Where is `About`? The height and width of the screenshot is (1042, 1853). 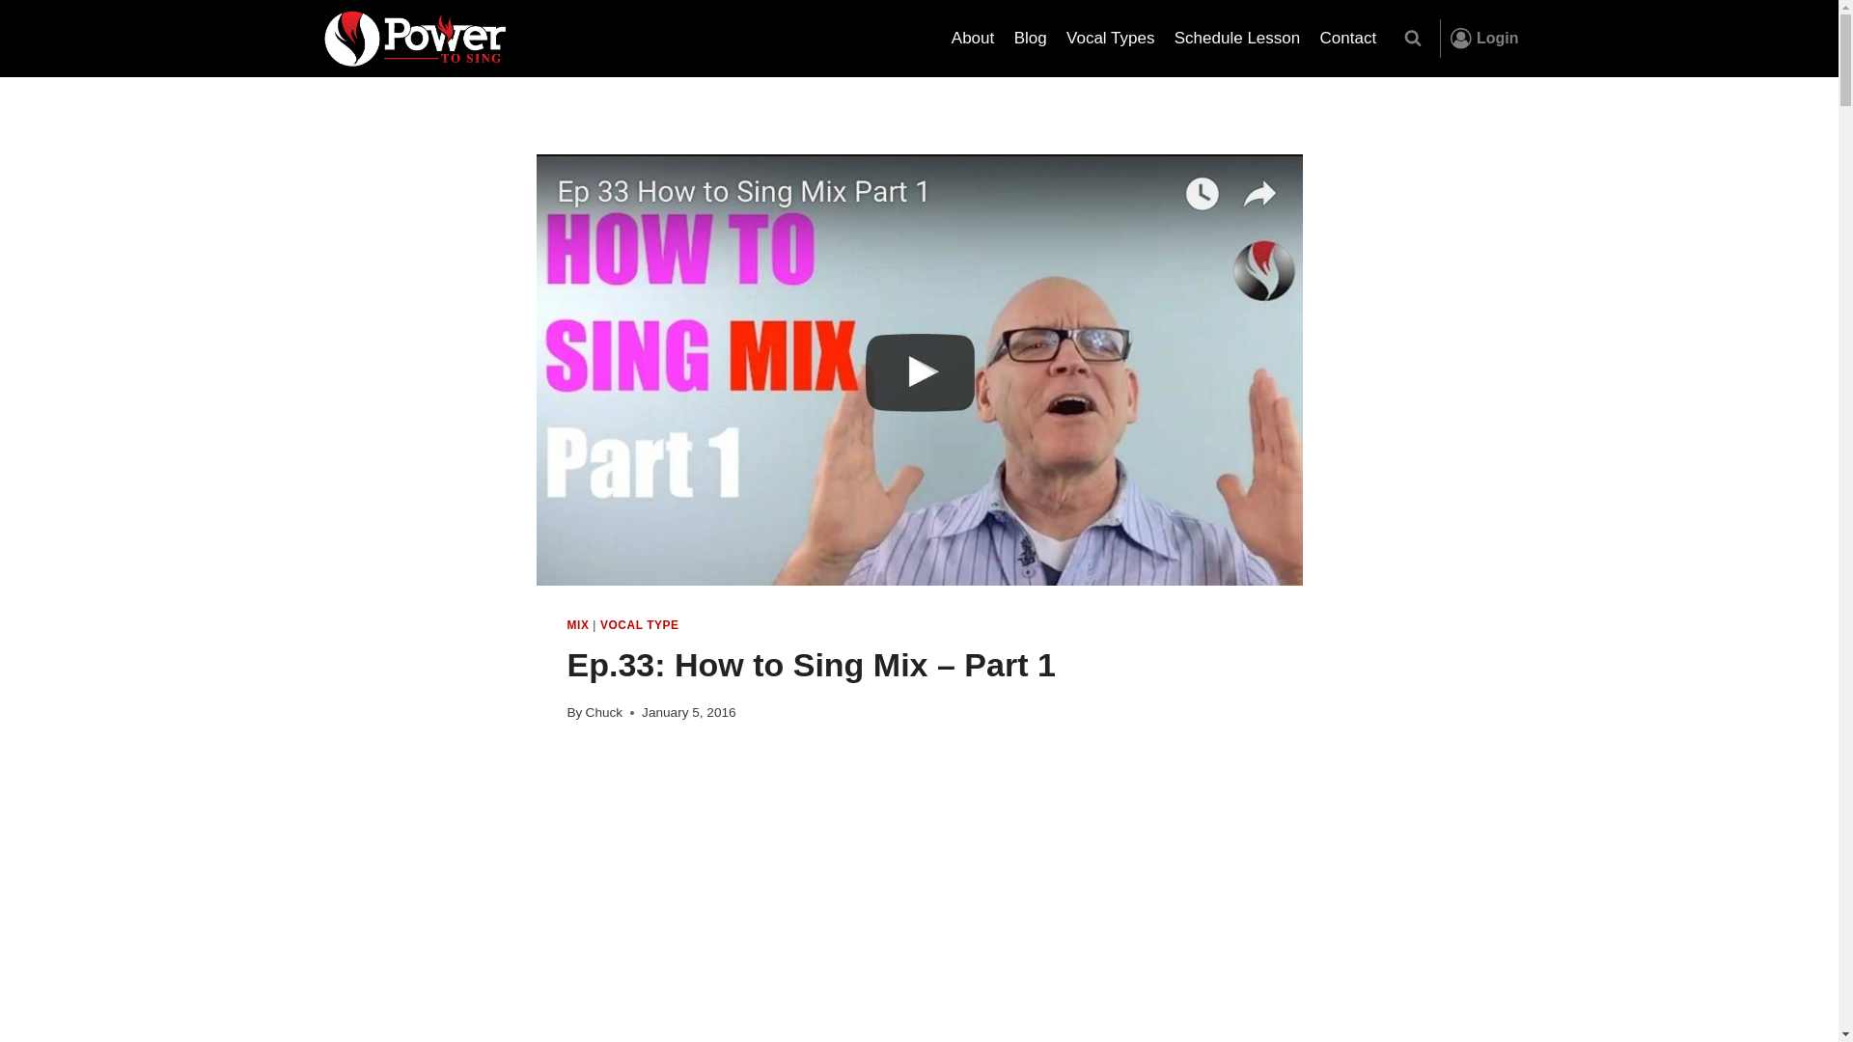
About is located at coordinates (973, 39).